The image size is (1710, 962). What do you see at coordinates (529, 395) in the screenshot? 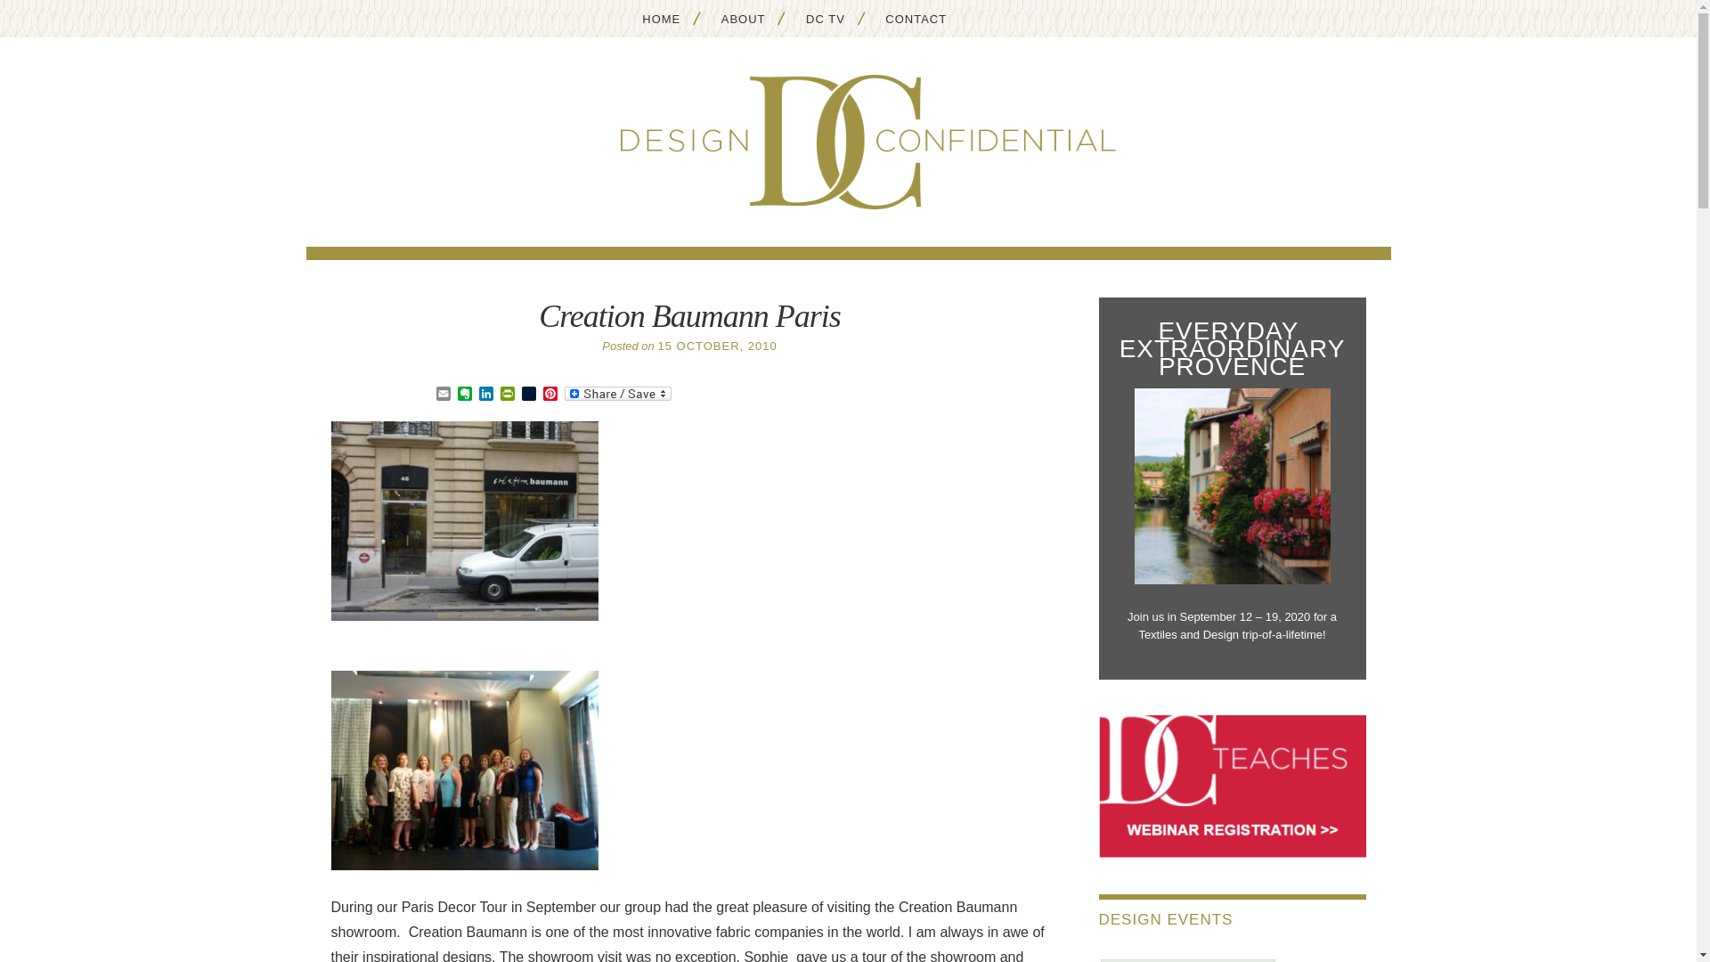
I see `Tumblr` at bounding box center [529, 395].